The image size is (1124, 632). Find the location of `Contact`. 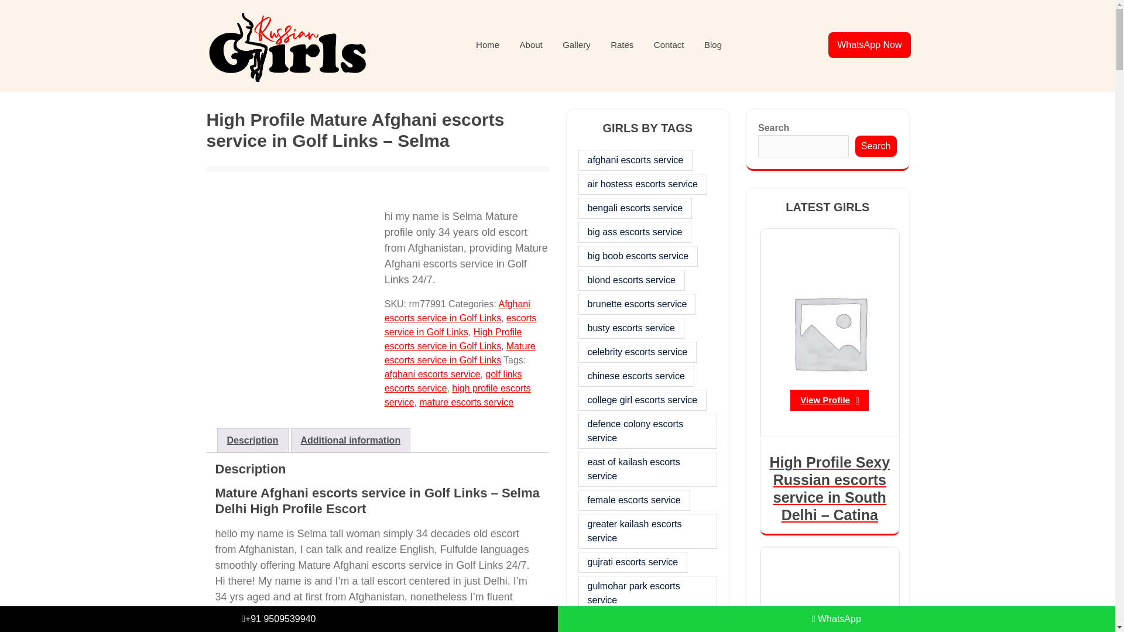

Contact is located at coordinates (669, 46).